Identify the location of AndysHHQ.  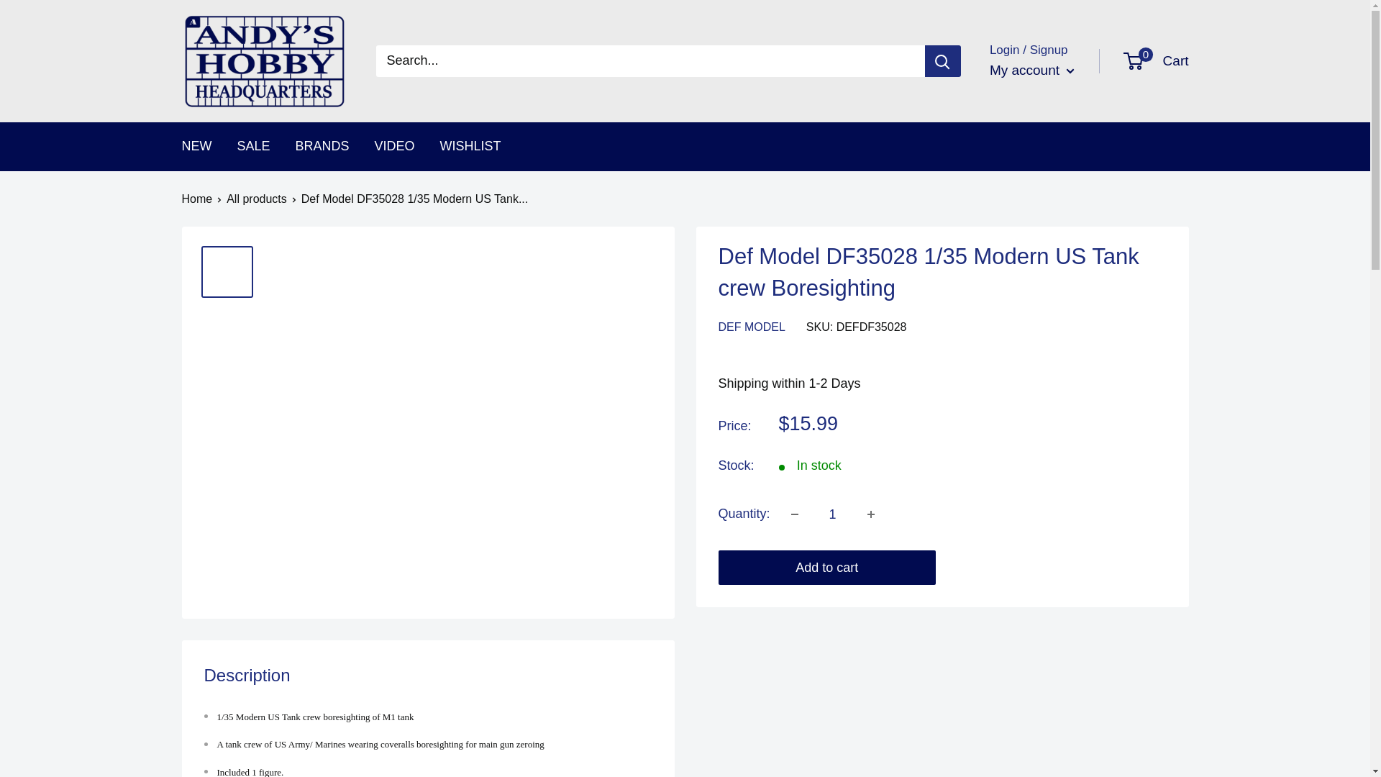
(263, 61).